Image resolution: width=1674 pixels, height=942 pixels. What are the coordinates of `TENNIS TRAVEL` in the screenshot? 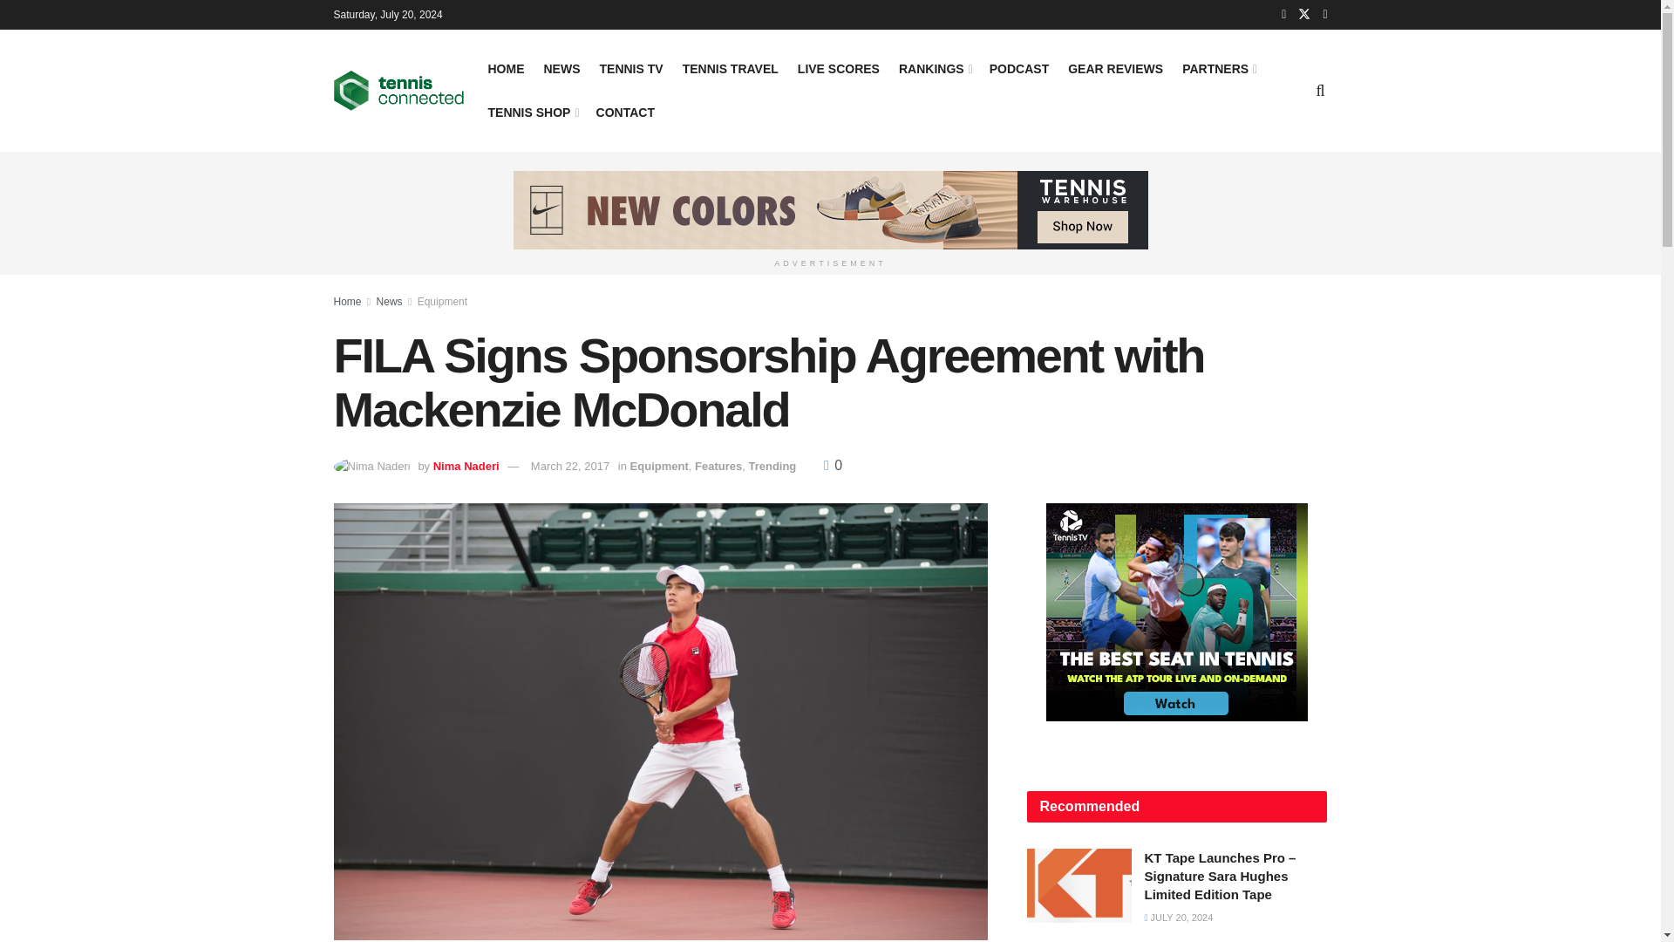 It's located at (731, 68).